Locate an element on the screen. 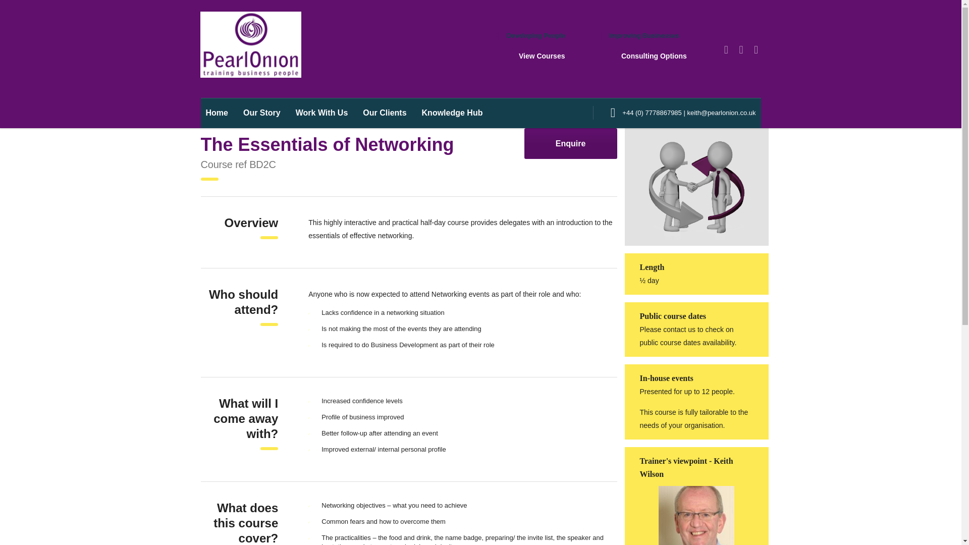 This screenshot has width=969, height=545. Work With Us is located at coordinates (321, 113).